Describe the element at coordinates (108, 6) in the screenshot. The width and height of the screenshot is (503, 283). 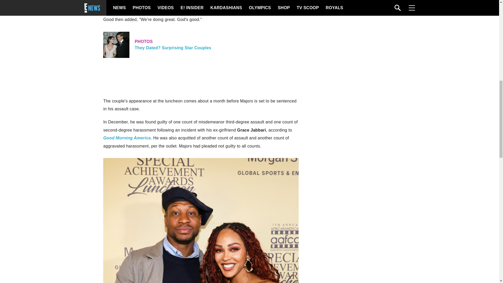
I see `Good Morning America` at that location.